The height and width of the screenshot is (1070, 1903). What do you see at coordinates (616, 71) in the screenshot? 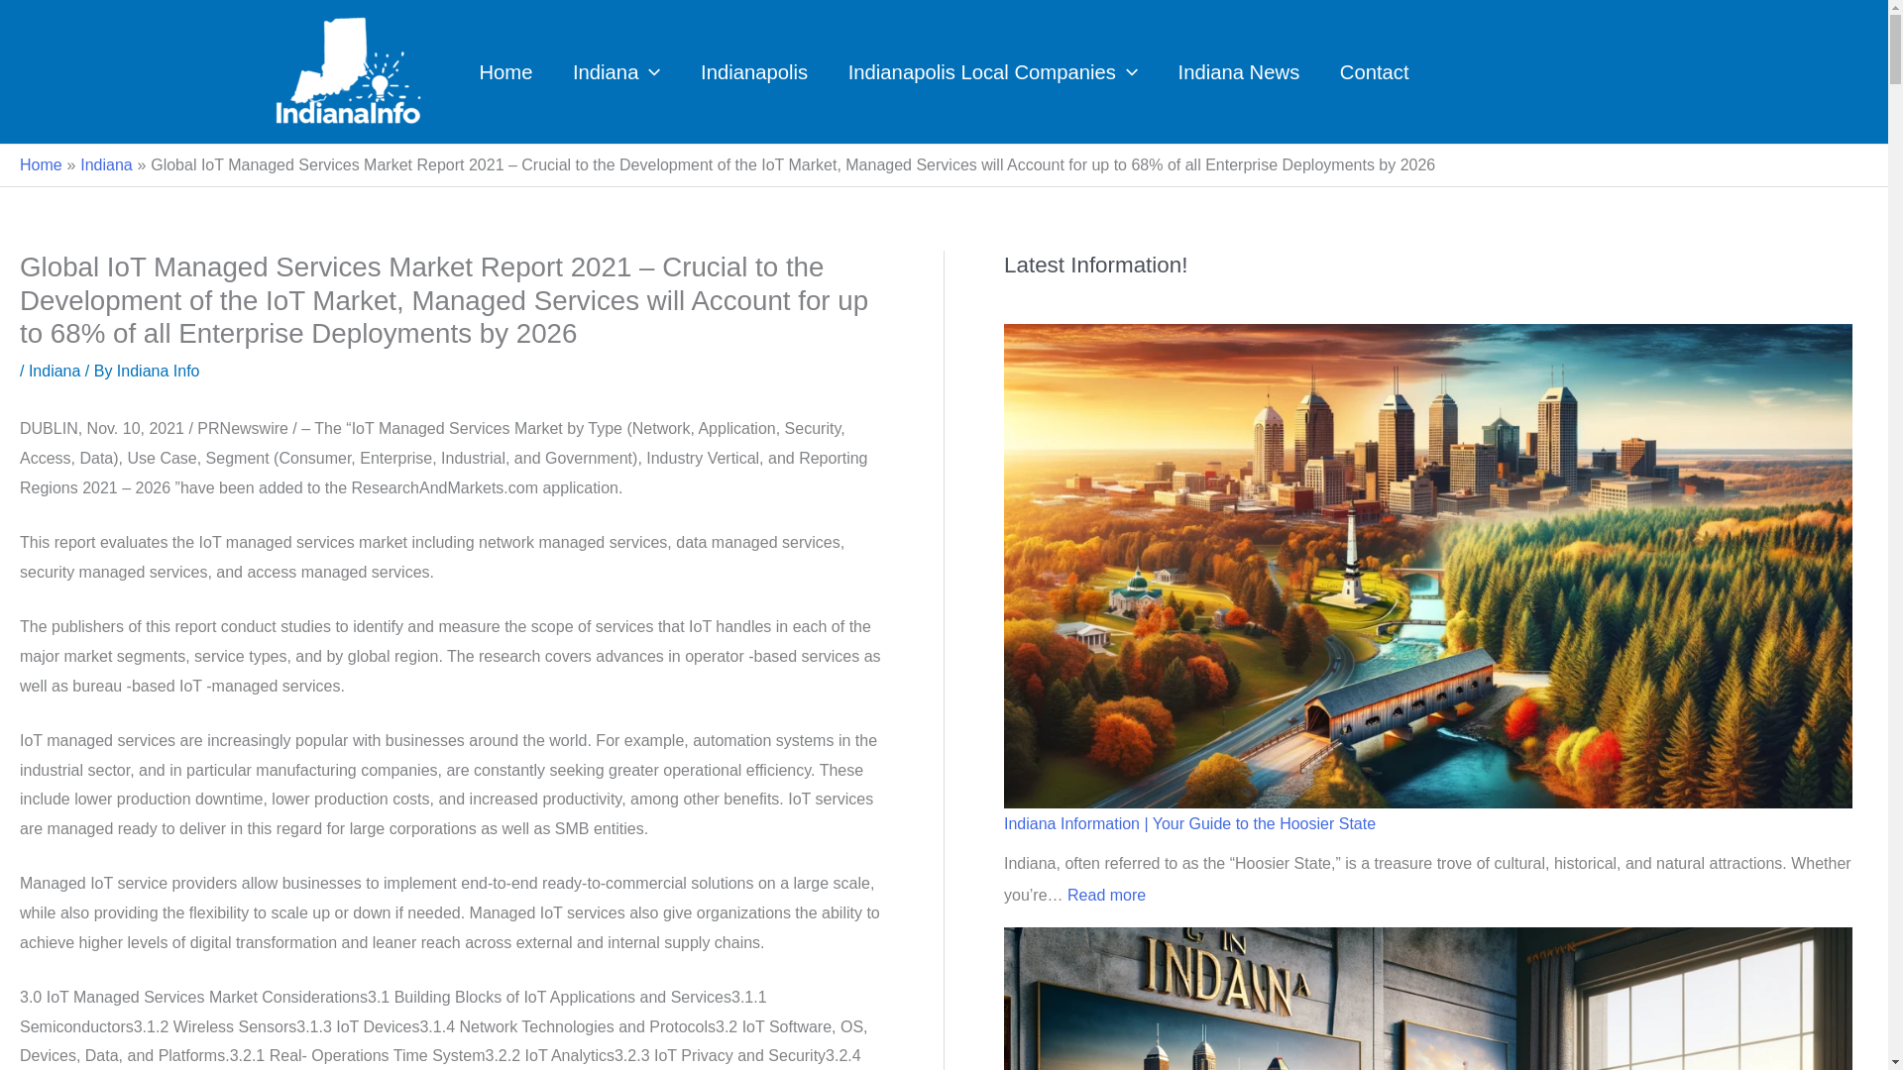
I see `Indiana` at bounding box center [616, 71].